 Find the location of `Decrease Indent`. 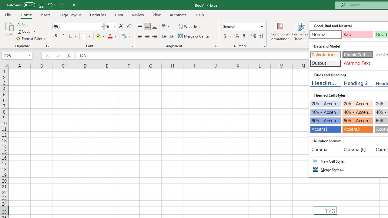

Decrease Indent is located at coordinates (164, 36).